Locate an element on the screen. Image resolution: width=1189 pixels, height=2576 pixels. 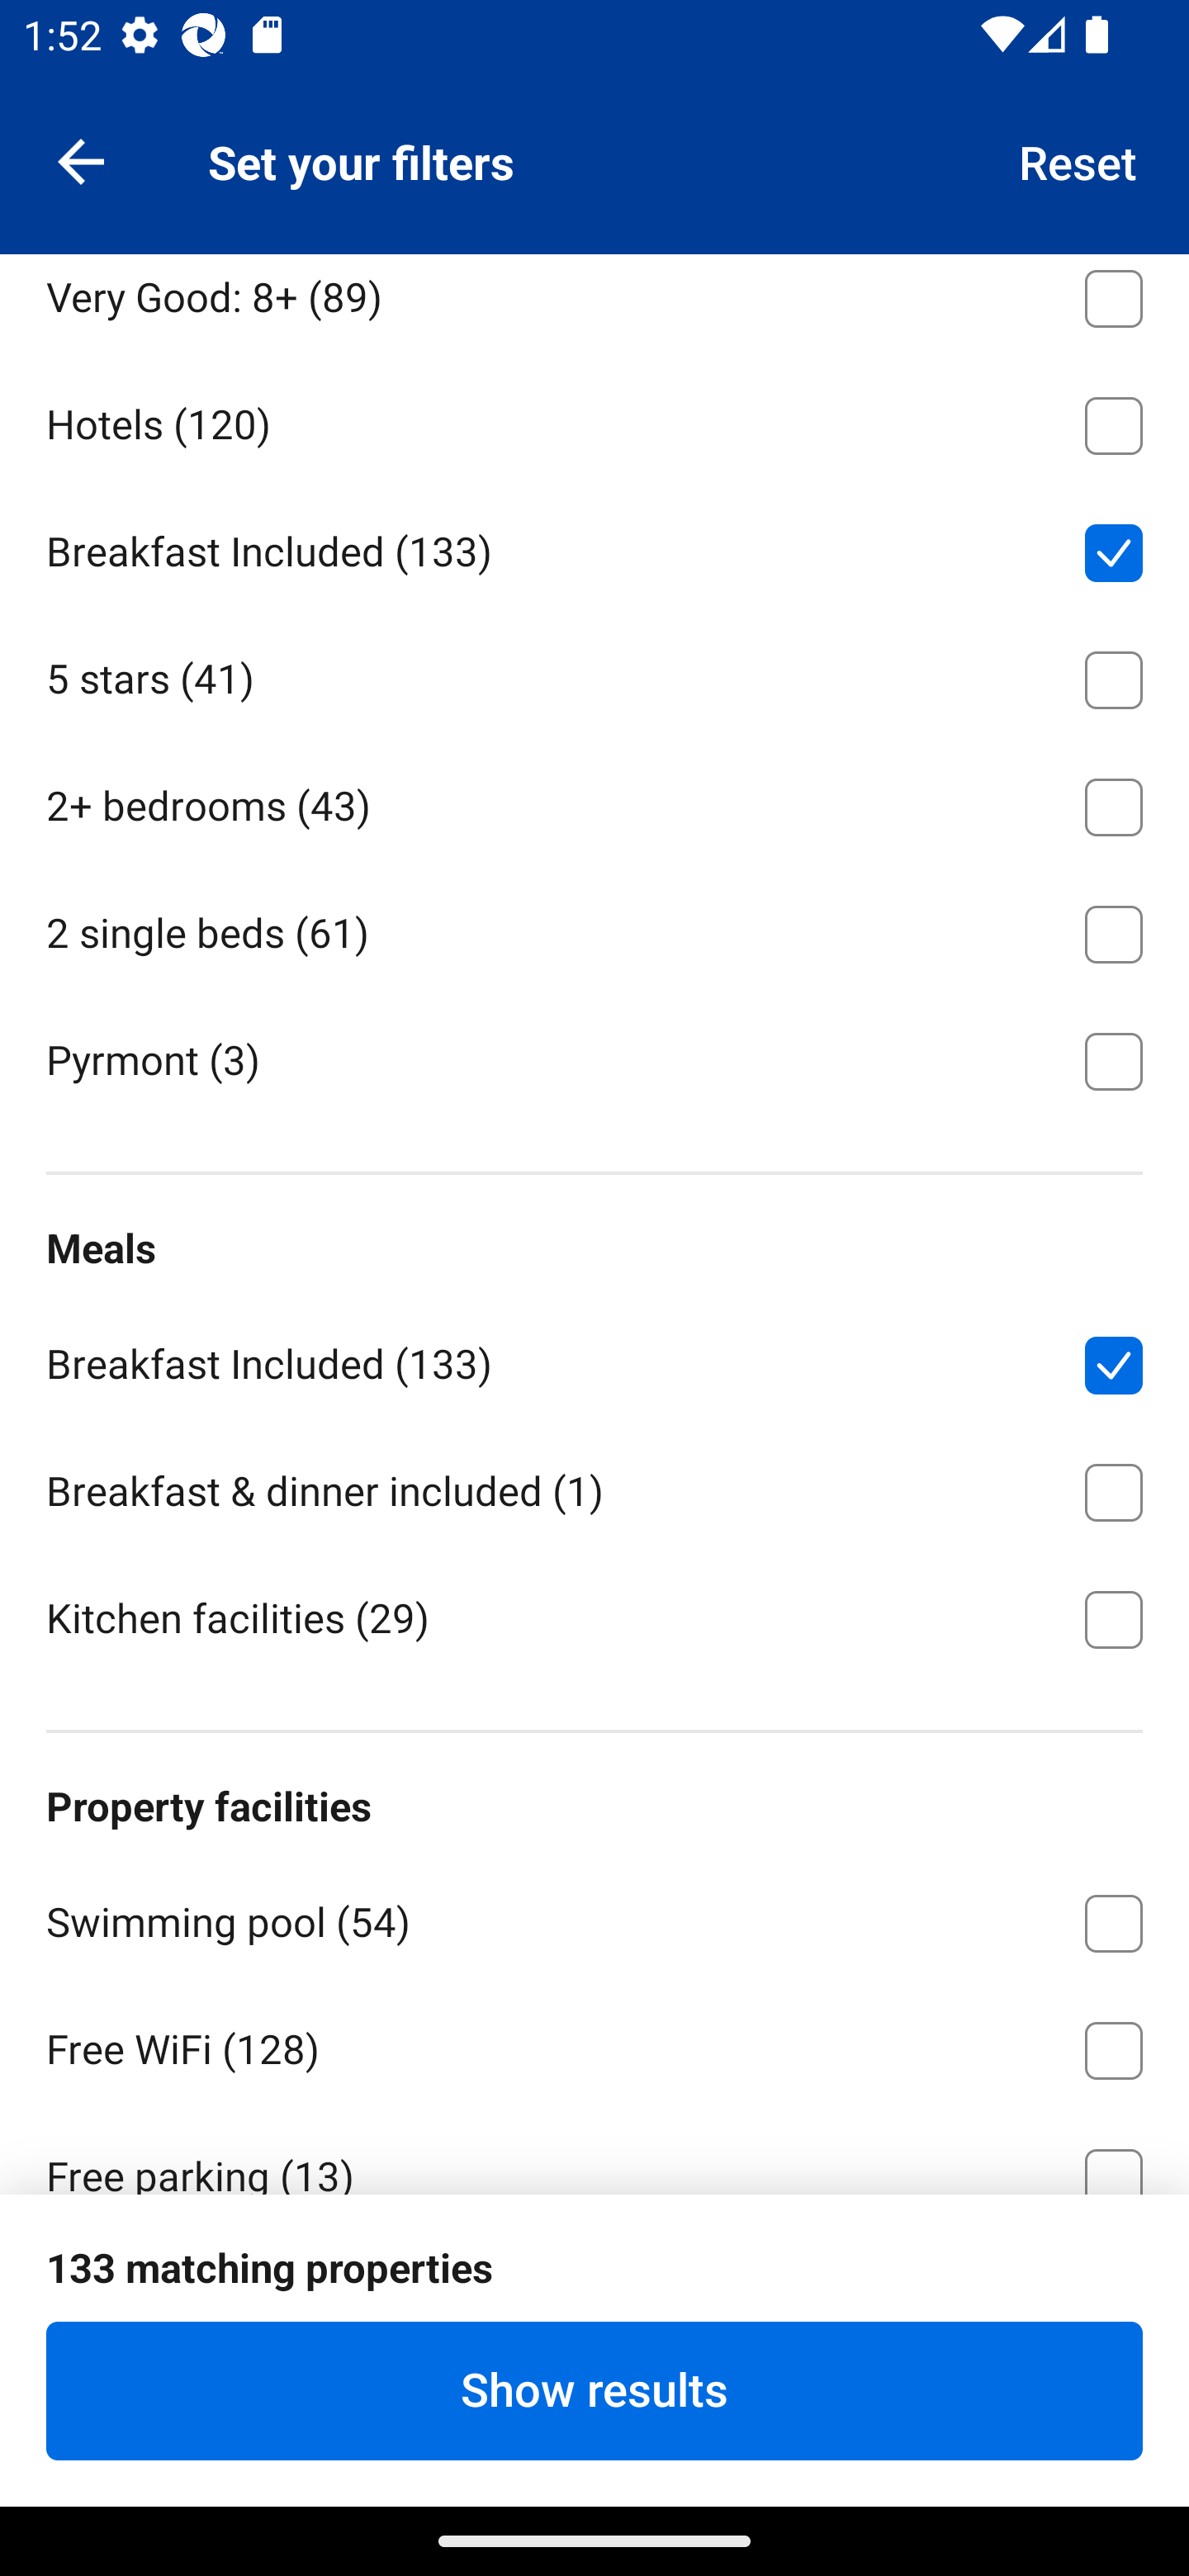
Show results is located at coordinates (594, 2390).